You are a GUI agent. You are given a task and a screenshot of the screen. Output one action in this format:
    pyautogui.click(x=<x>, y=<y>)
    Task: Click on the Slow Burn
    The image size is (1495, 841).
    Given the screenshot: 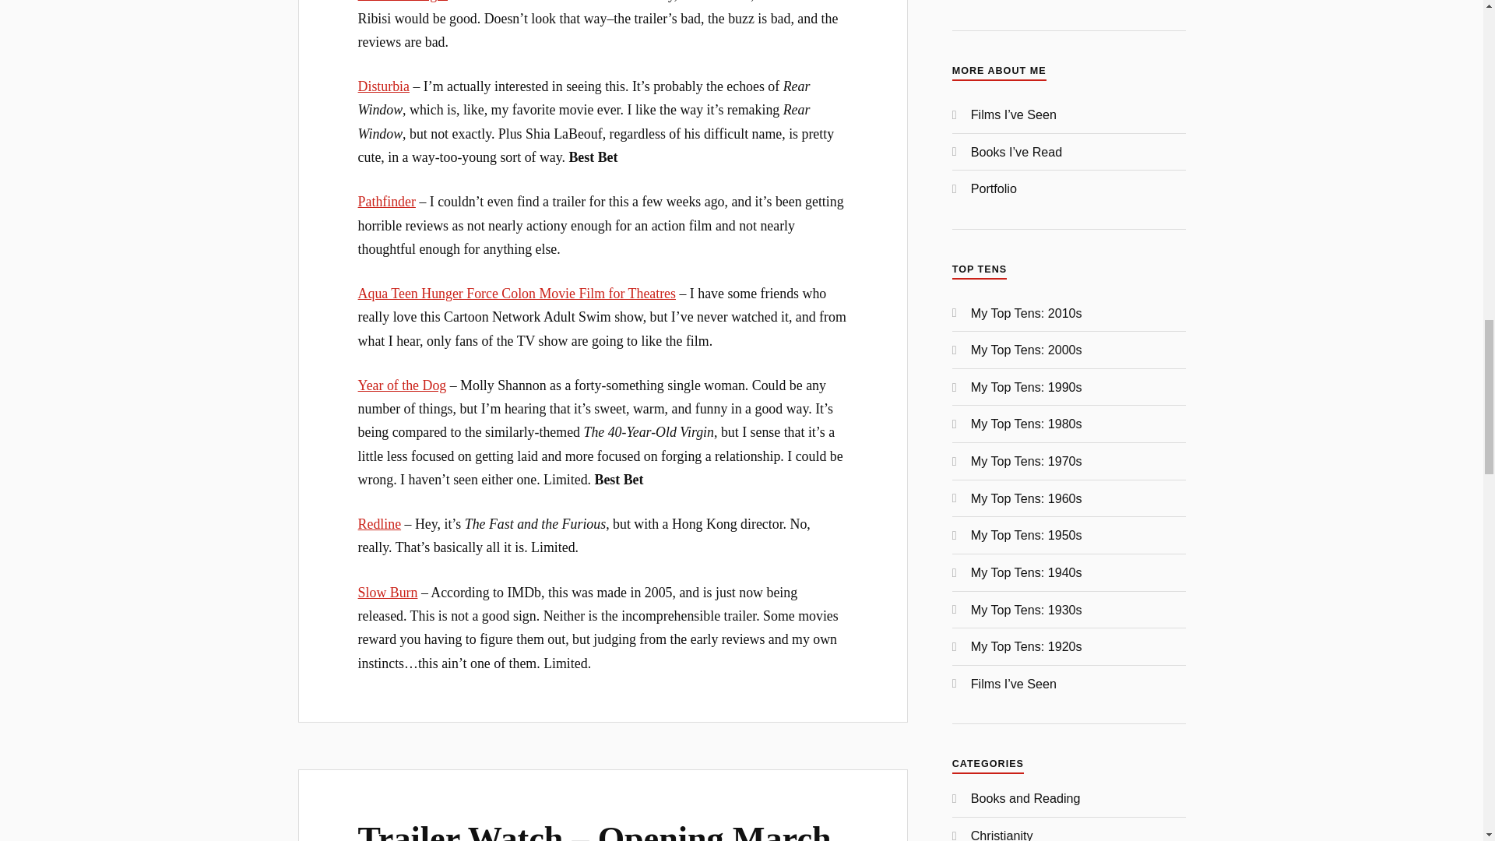 What is the action you would take?
    pyautogui.click(x=388, y=592)
    